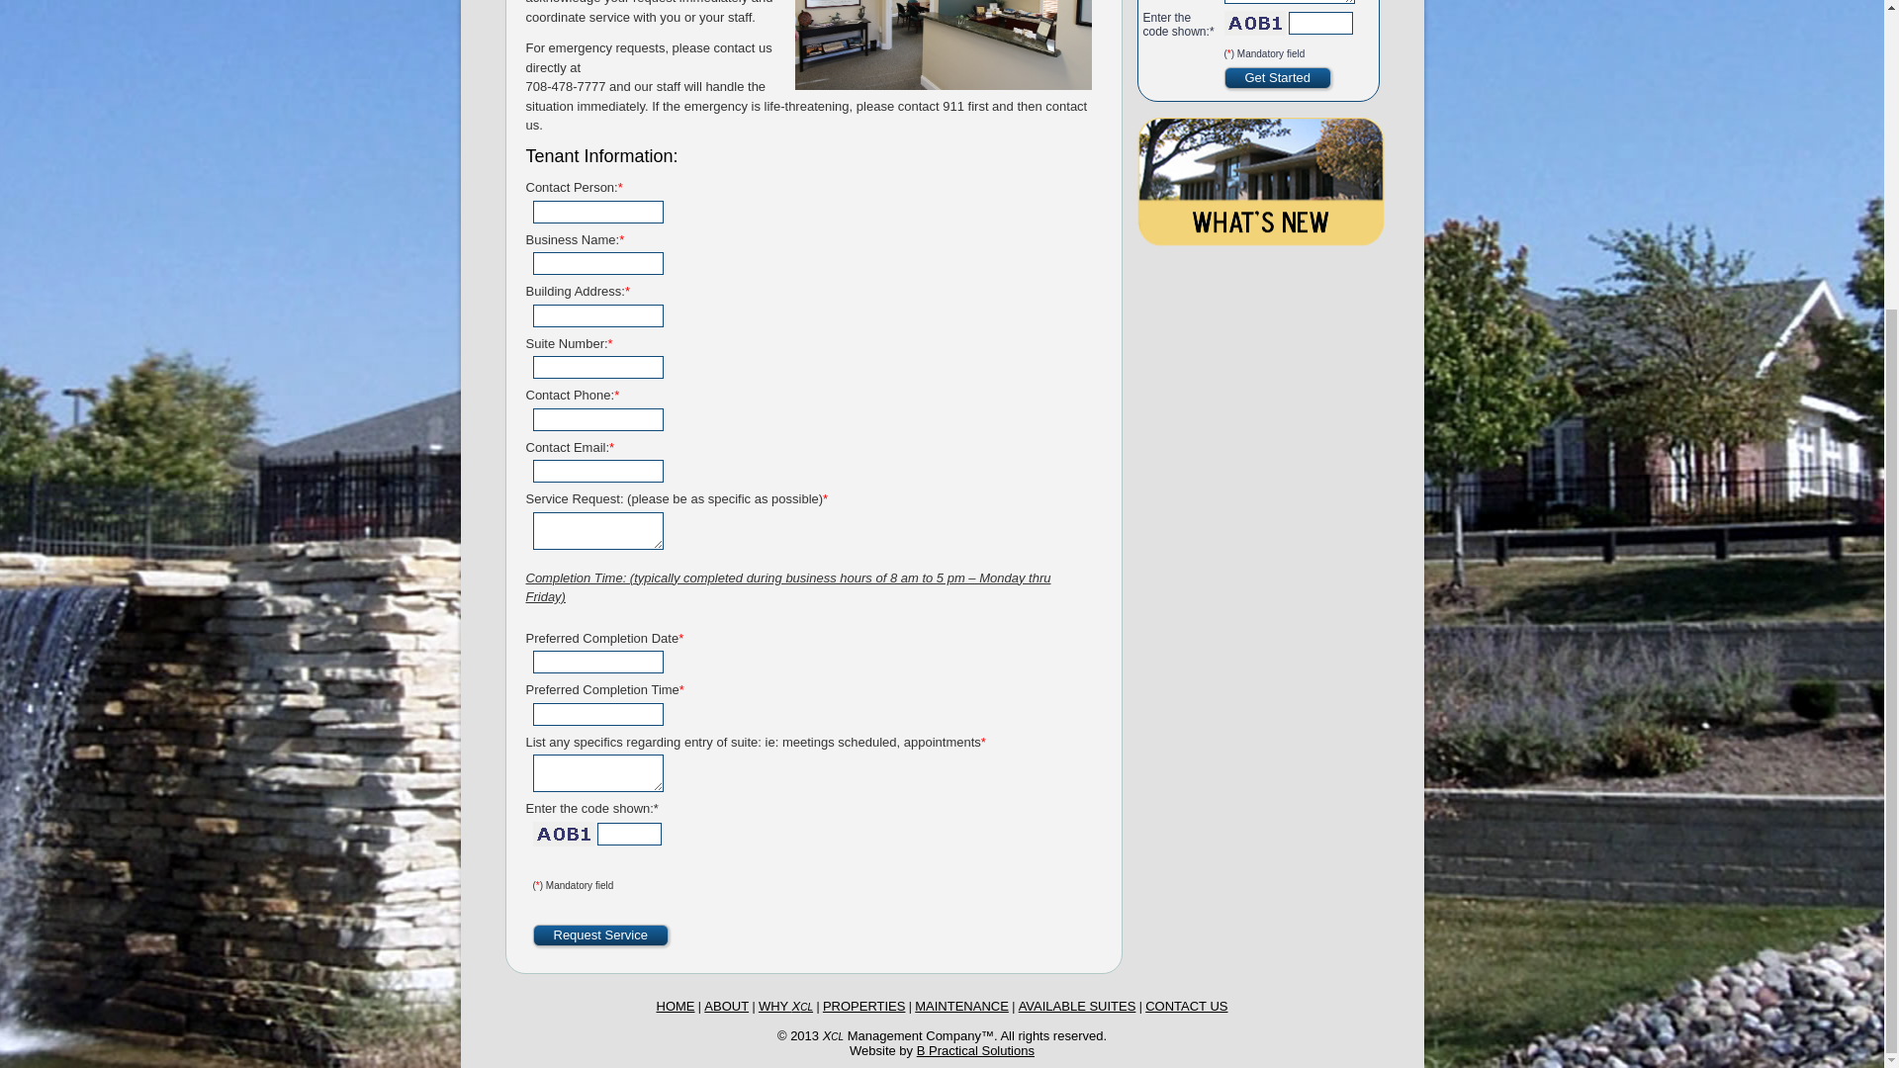  I want to click on Request Service, so click(599, 935).